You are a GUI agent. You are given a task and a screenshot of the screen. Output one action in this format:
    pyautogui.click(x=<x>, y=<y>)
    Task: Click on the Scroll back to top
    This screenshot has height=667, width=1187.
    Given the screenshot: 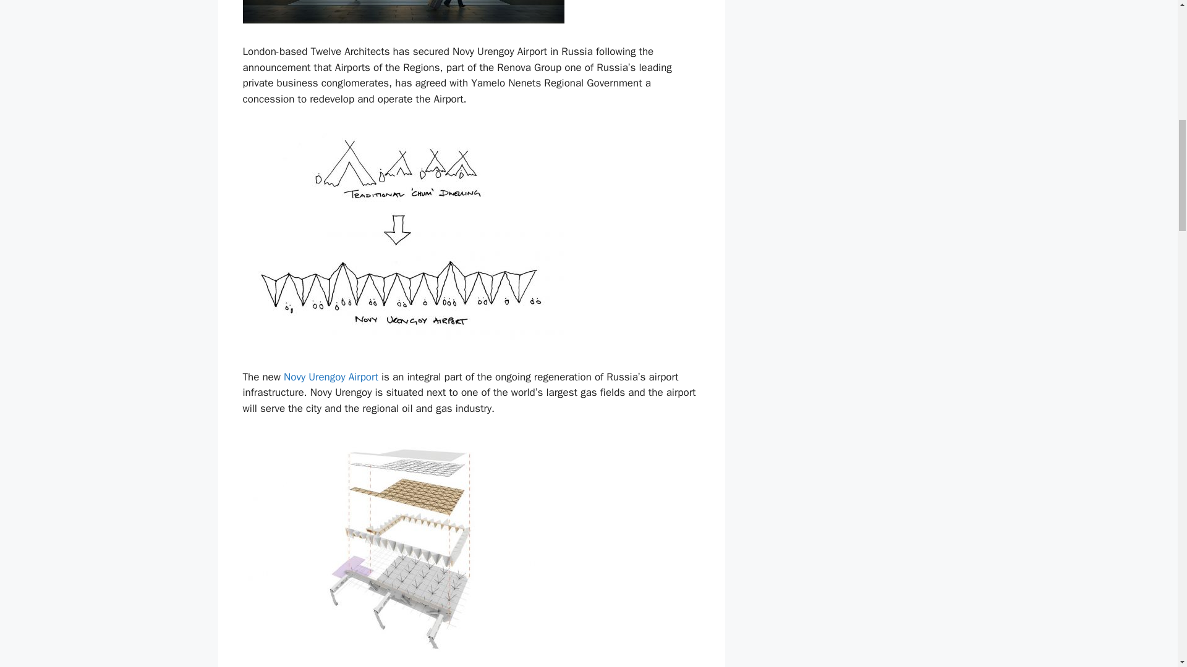 What is the action you would take?
    pyautogui.click(x=1147, y=586)
    